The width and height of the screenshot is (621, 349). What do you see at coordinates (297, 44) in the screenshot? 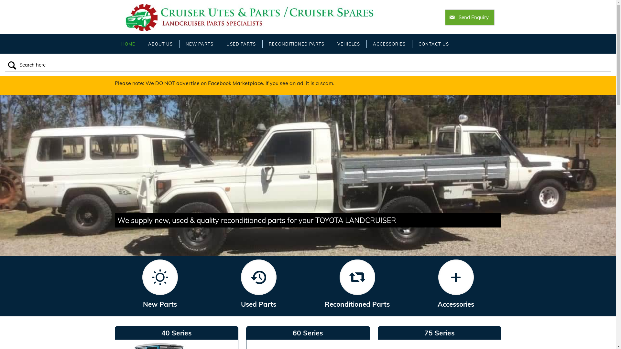
I see `RECONDITIONED PARTS` at bounding box center [297, 44].